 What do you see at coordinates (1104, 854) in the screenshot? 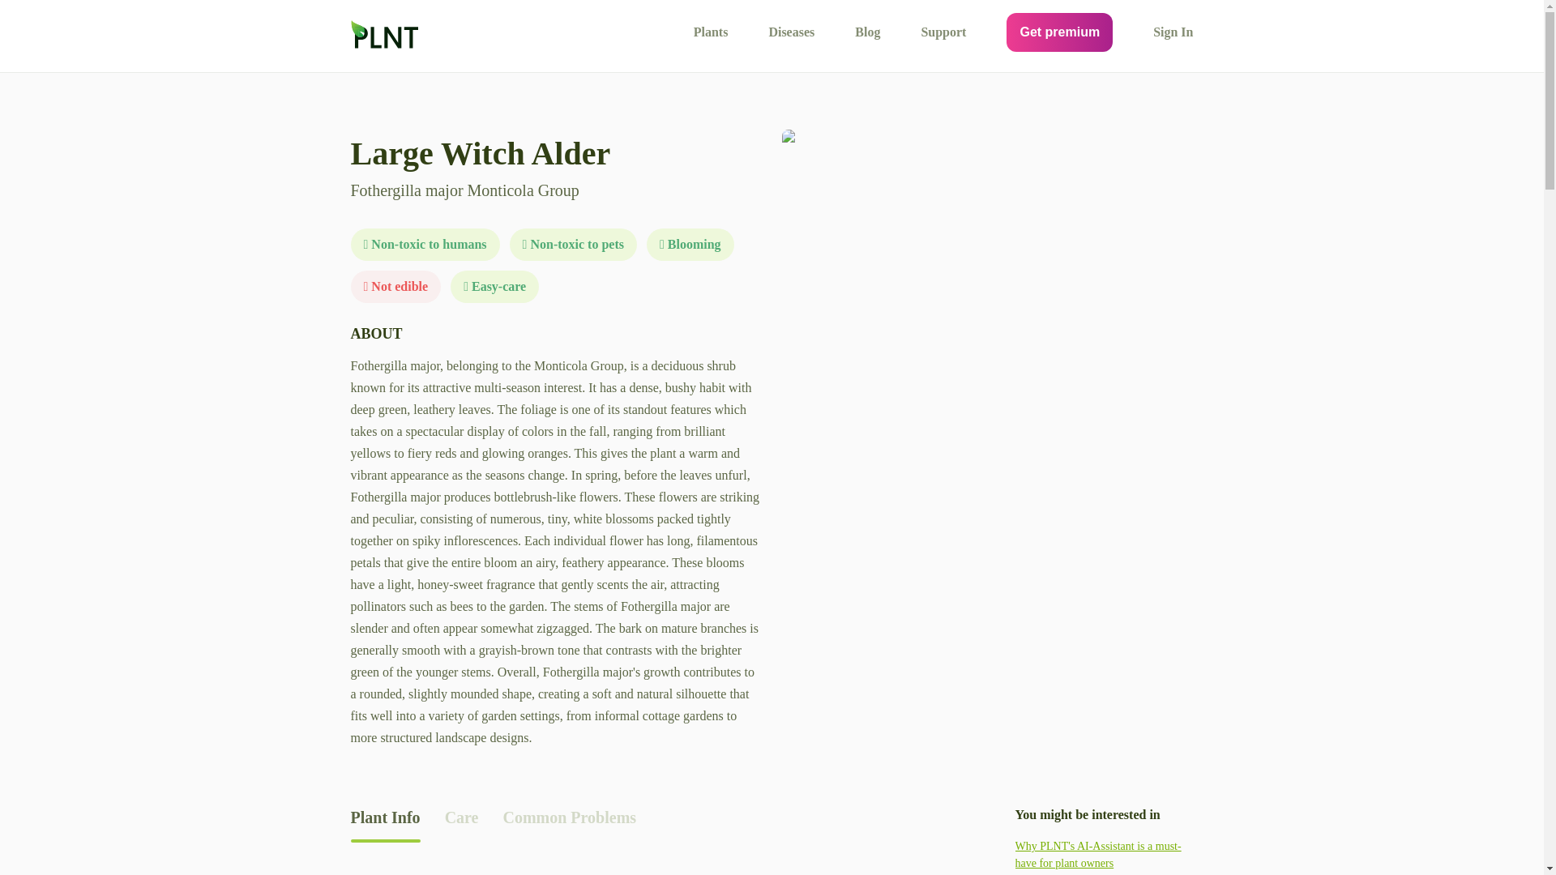
I see `Why PLNT's AI-Assistant is a must-have for plant owners` at bounding box center [1104, 854].